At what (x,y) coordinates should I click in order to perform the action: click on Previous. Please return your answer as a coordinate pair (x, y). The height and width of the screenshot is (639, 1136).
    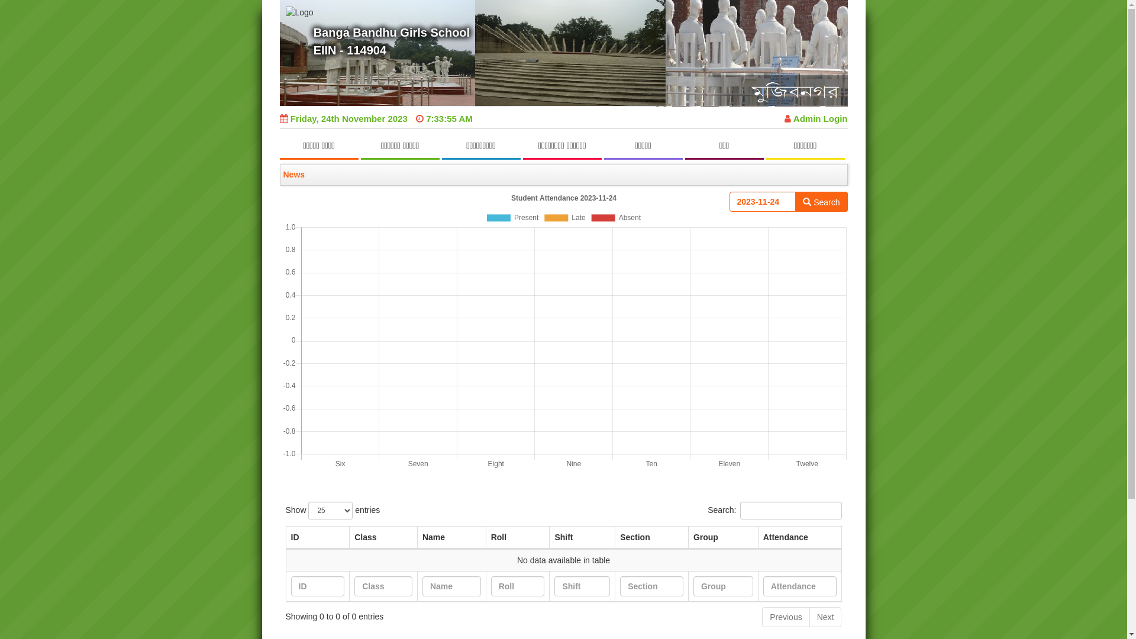
    Looking at the image, I should click on (786, 617).